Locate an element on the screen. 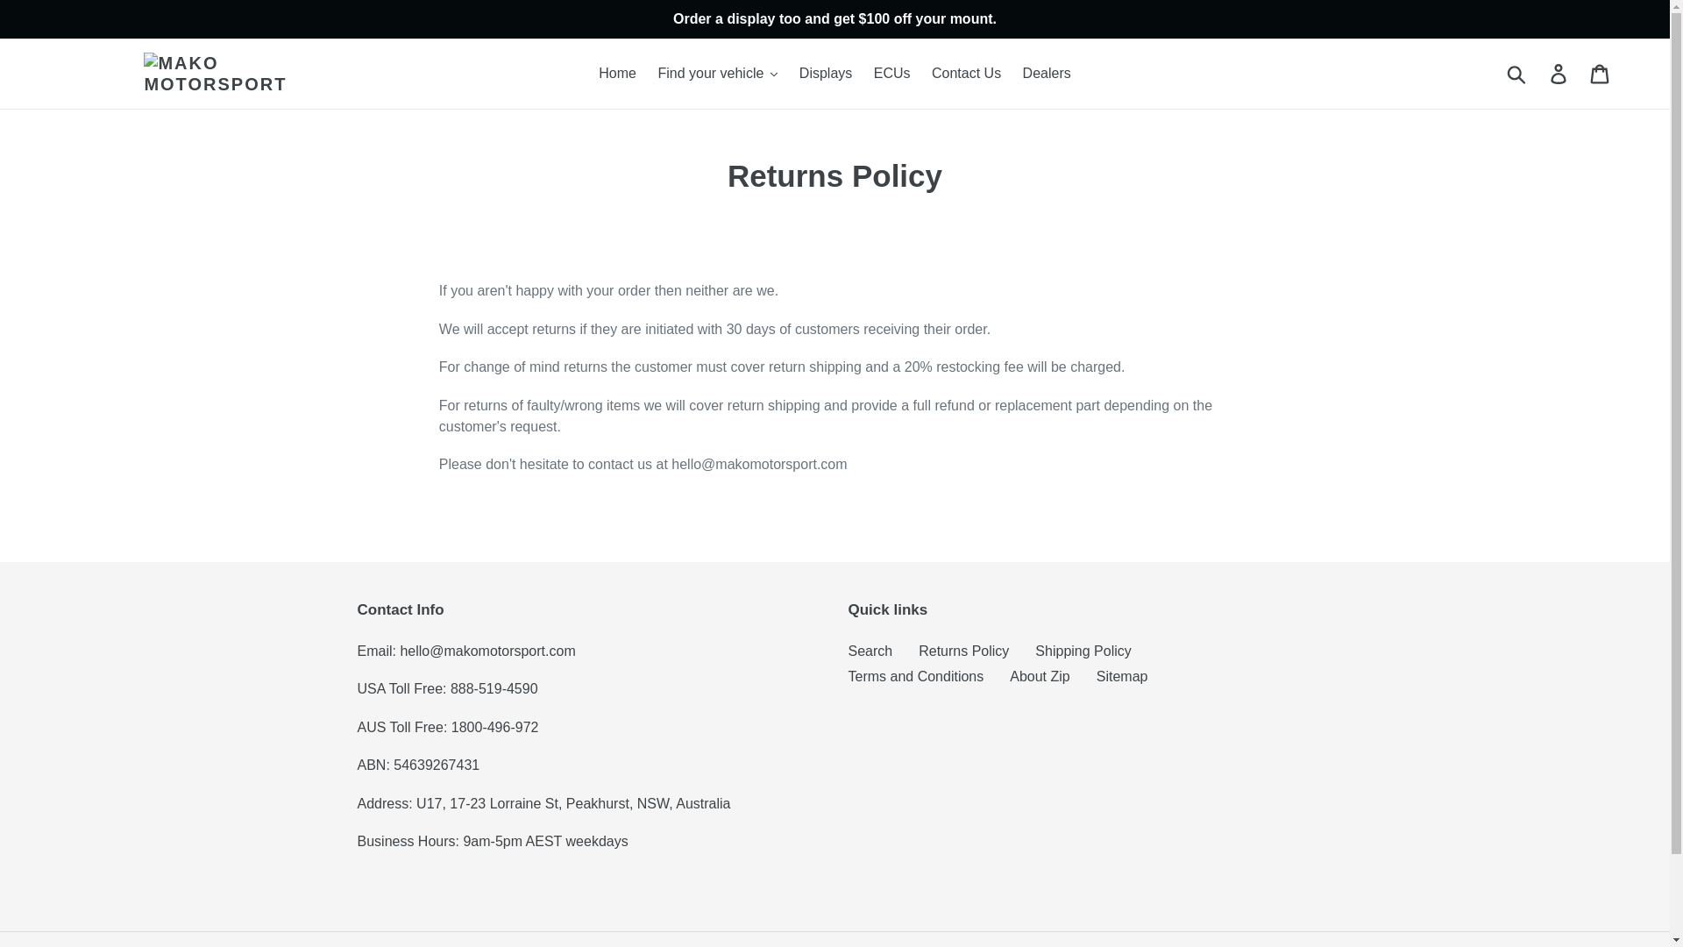 The width and height of the screenshot is (1683, 947). Contact Us is located at coordinates (966, 74).